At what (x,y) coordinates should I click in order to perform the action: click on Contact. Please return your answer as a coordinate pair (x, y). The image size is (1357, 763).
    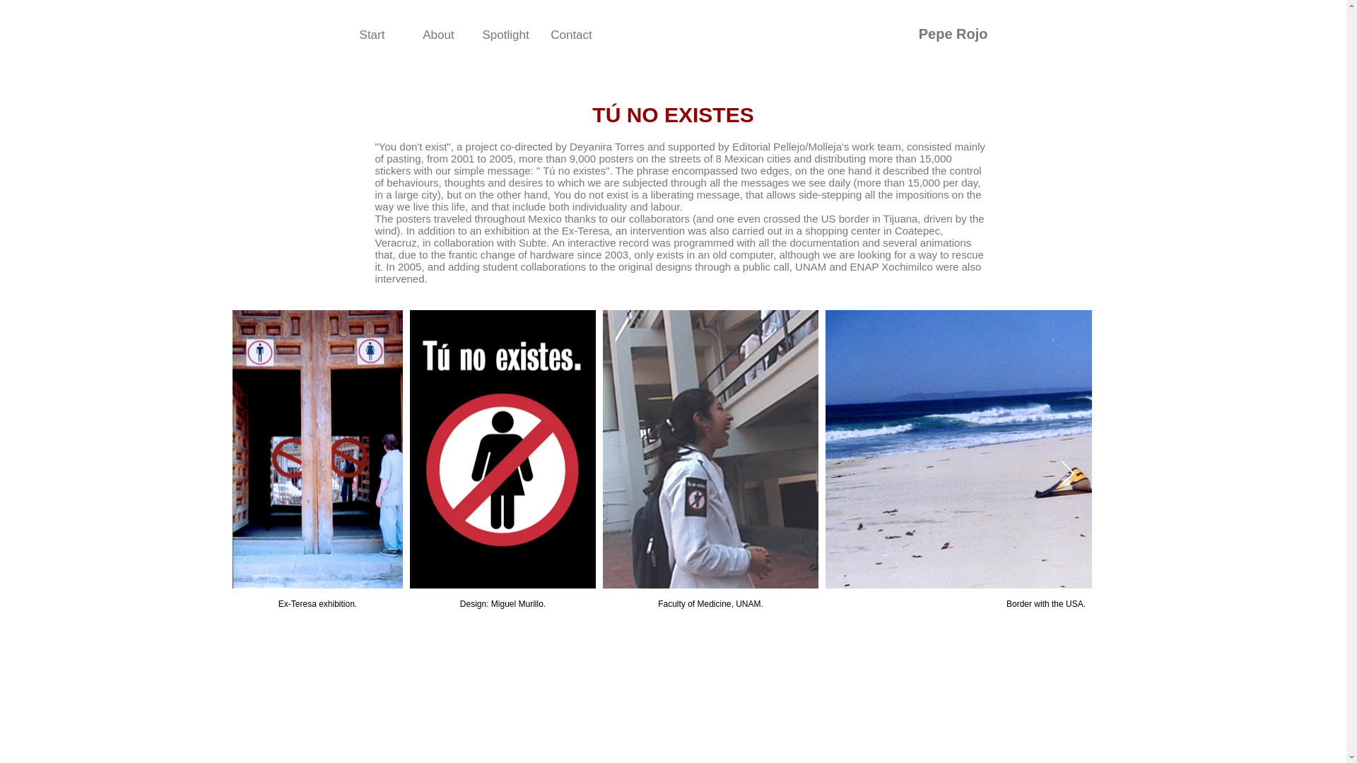
    Looking at the image, I should click on (572, 34).